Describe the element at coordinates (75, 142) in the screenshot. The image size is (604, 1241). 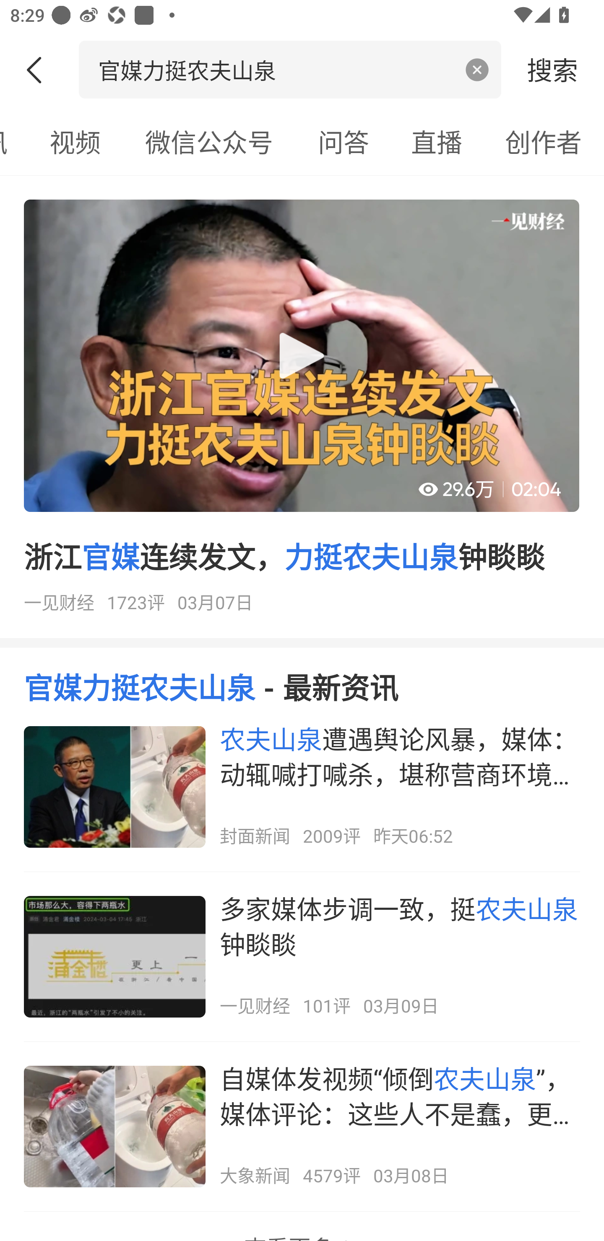
I see `视频，可选中` at that location.